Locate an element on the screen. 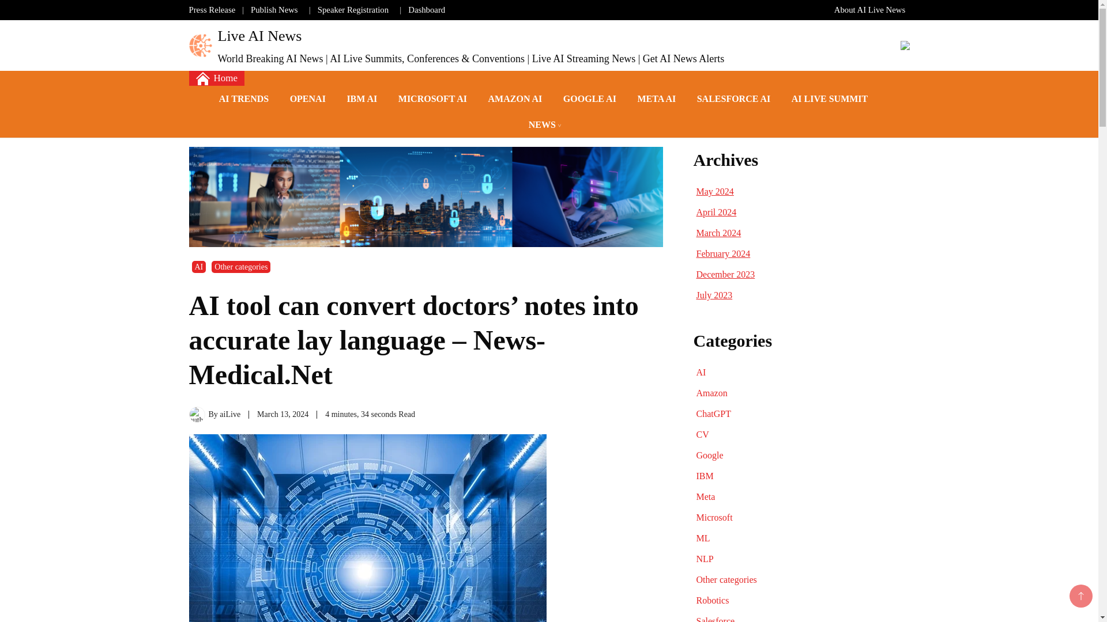 This screenshot has width=1107, height=622. AMAZON AI is located at coordinates (515, 99).